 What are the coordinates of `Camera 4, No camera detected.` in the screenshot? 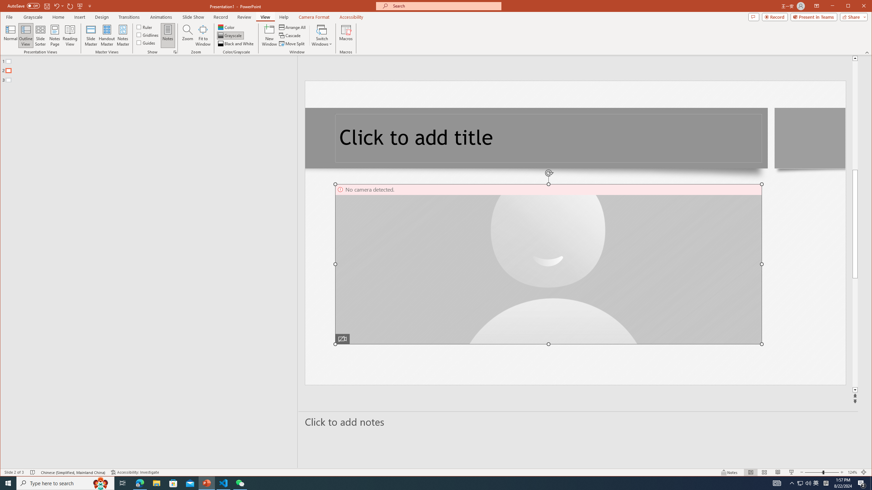 It's located at (548, 264).